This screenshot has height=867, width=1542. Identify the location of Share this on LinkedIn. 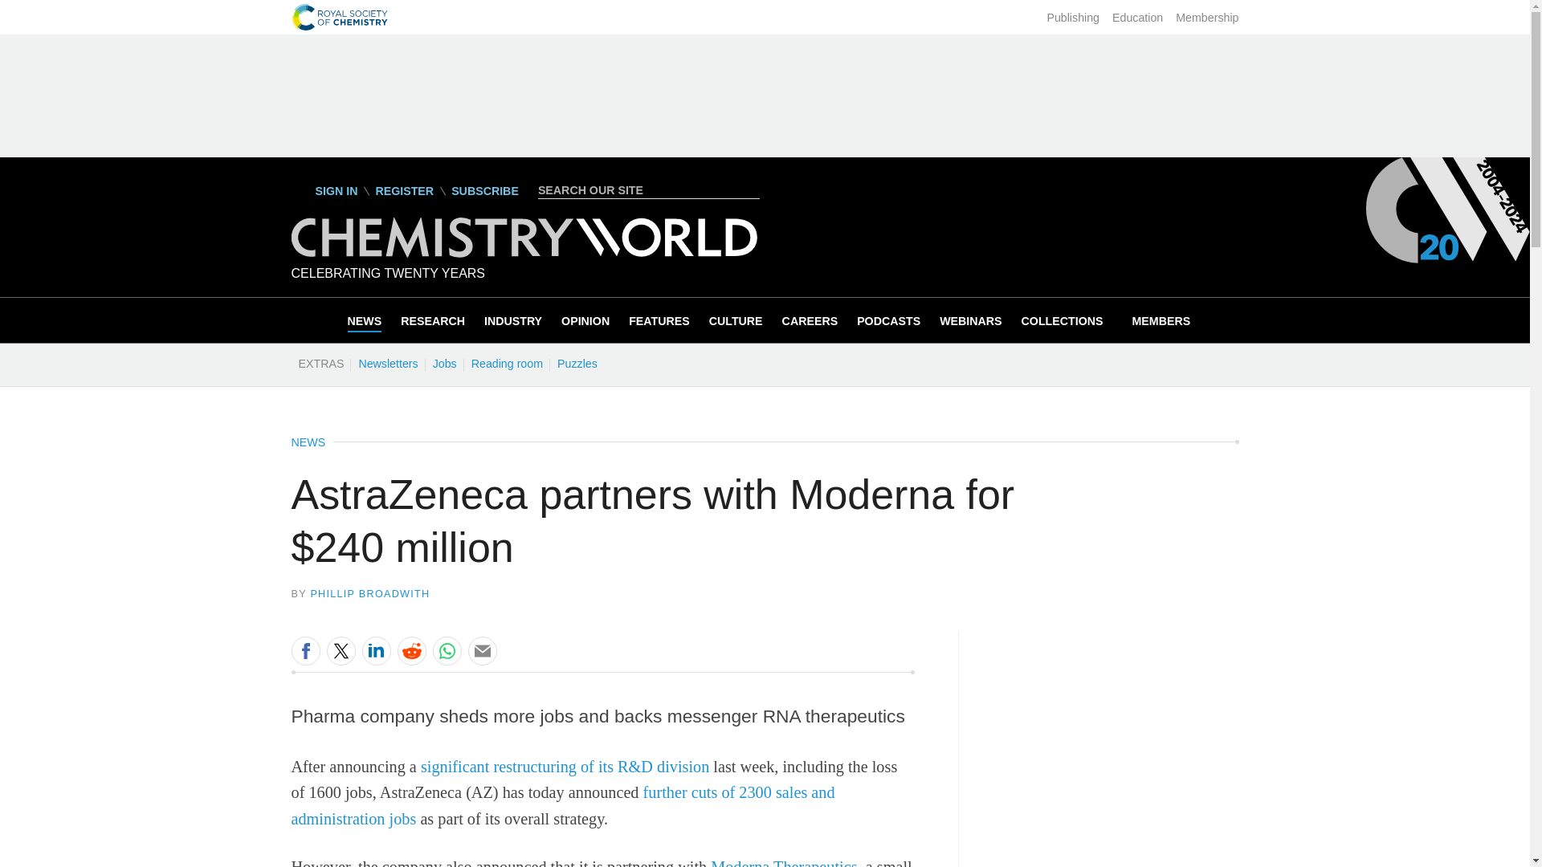
(375, 650).